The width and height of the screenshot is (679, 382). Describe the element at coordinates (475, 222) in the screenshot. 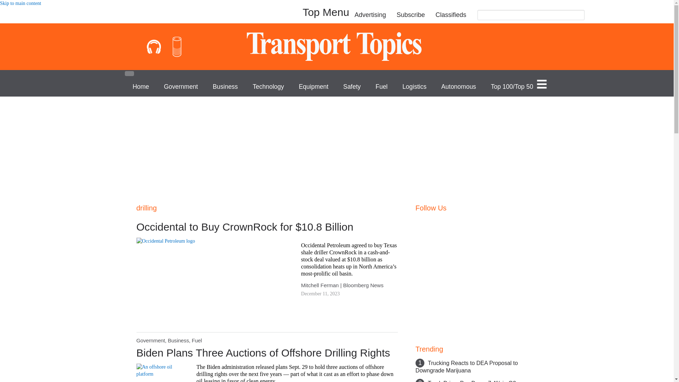

I see `Follow us on LinkedIn` at that location.